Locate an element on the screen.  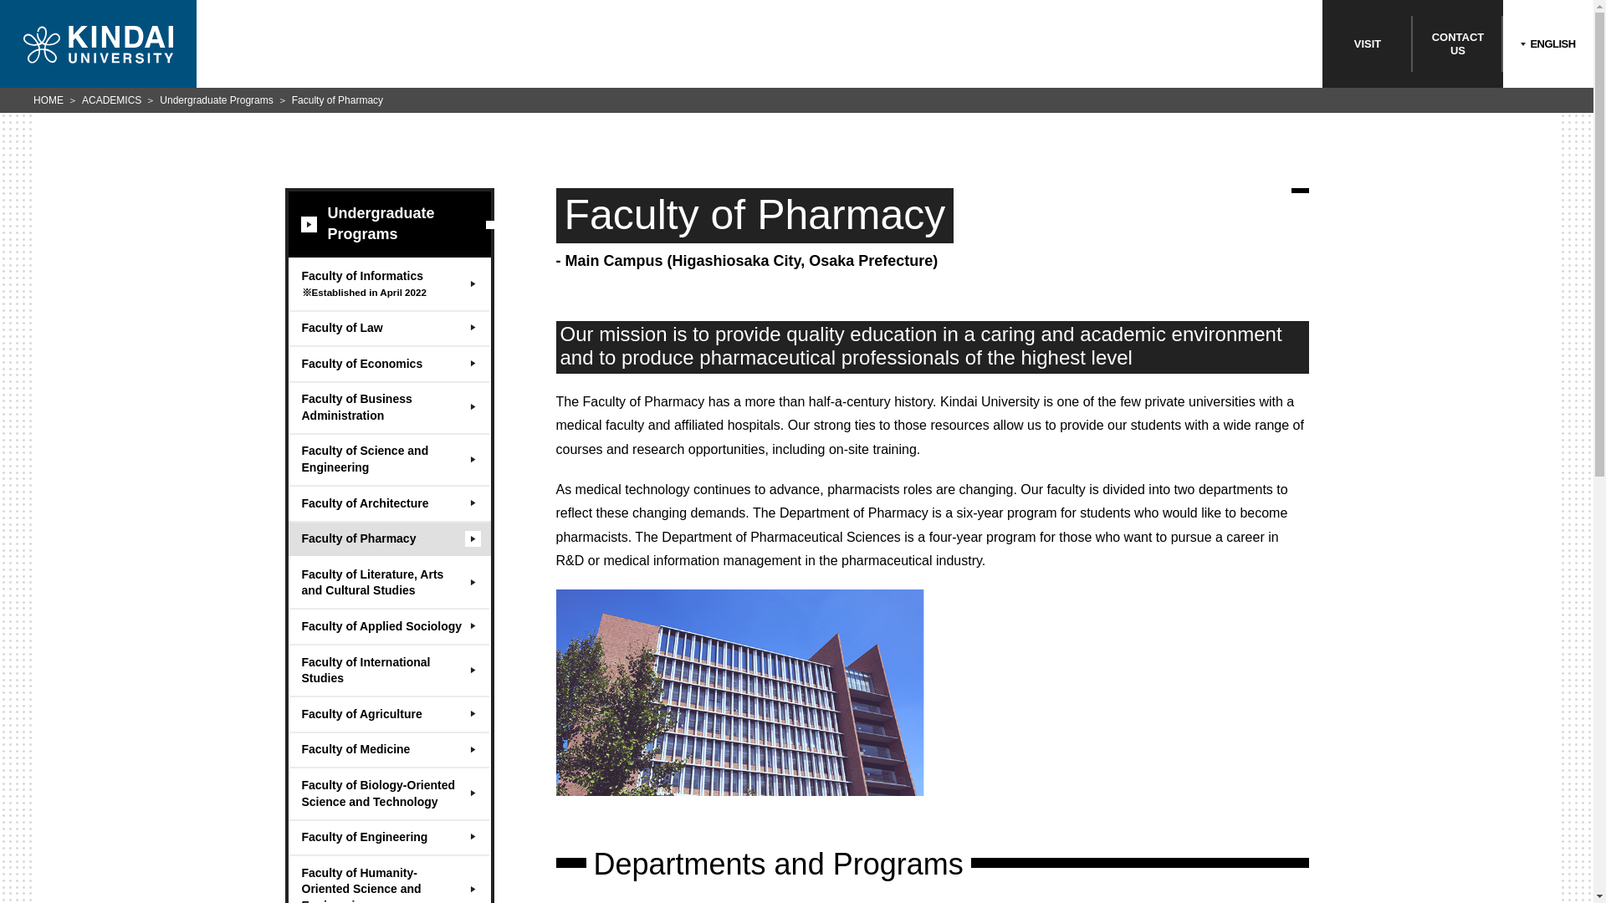
Faculty of Economics is located at coordinates (388, 363).